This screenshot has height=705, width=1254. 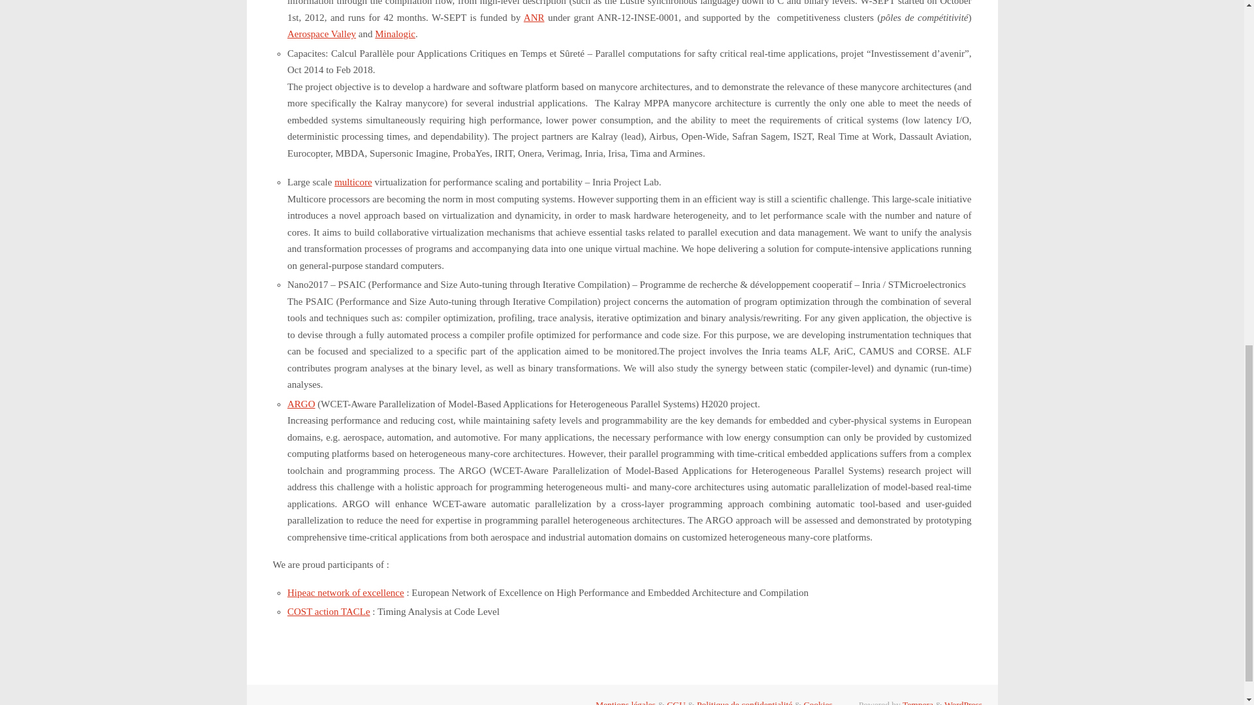 What do you see at coordinates (918, 702) in the screenshot?
I see `Tempera` at bounding box center [918, 702].